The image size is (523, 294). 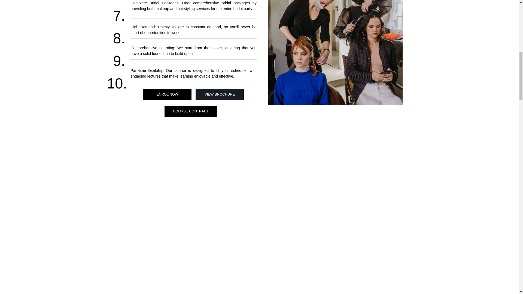 What do you see at coordinates (191, 111) in the screenshot?
I see `COURSE CONTRACT` at bounding box center [191, 111].